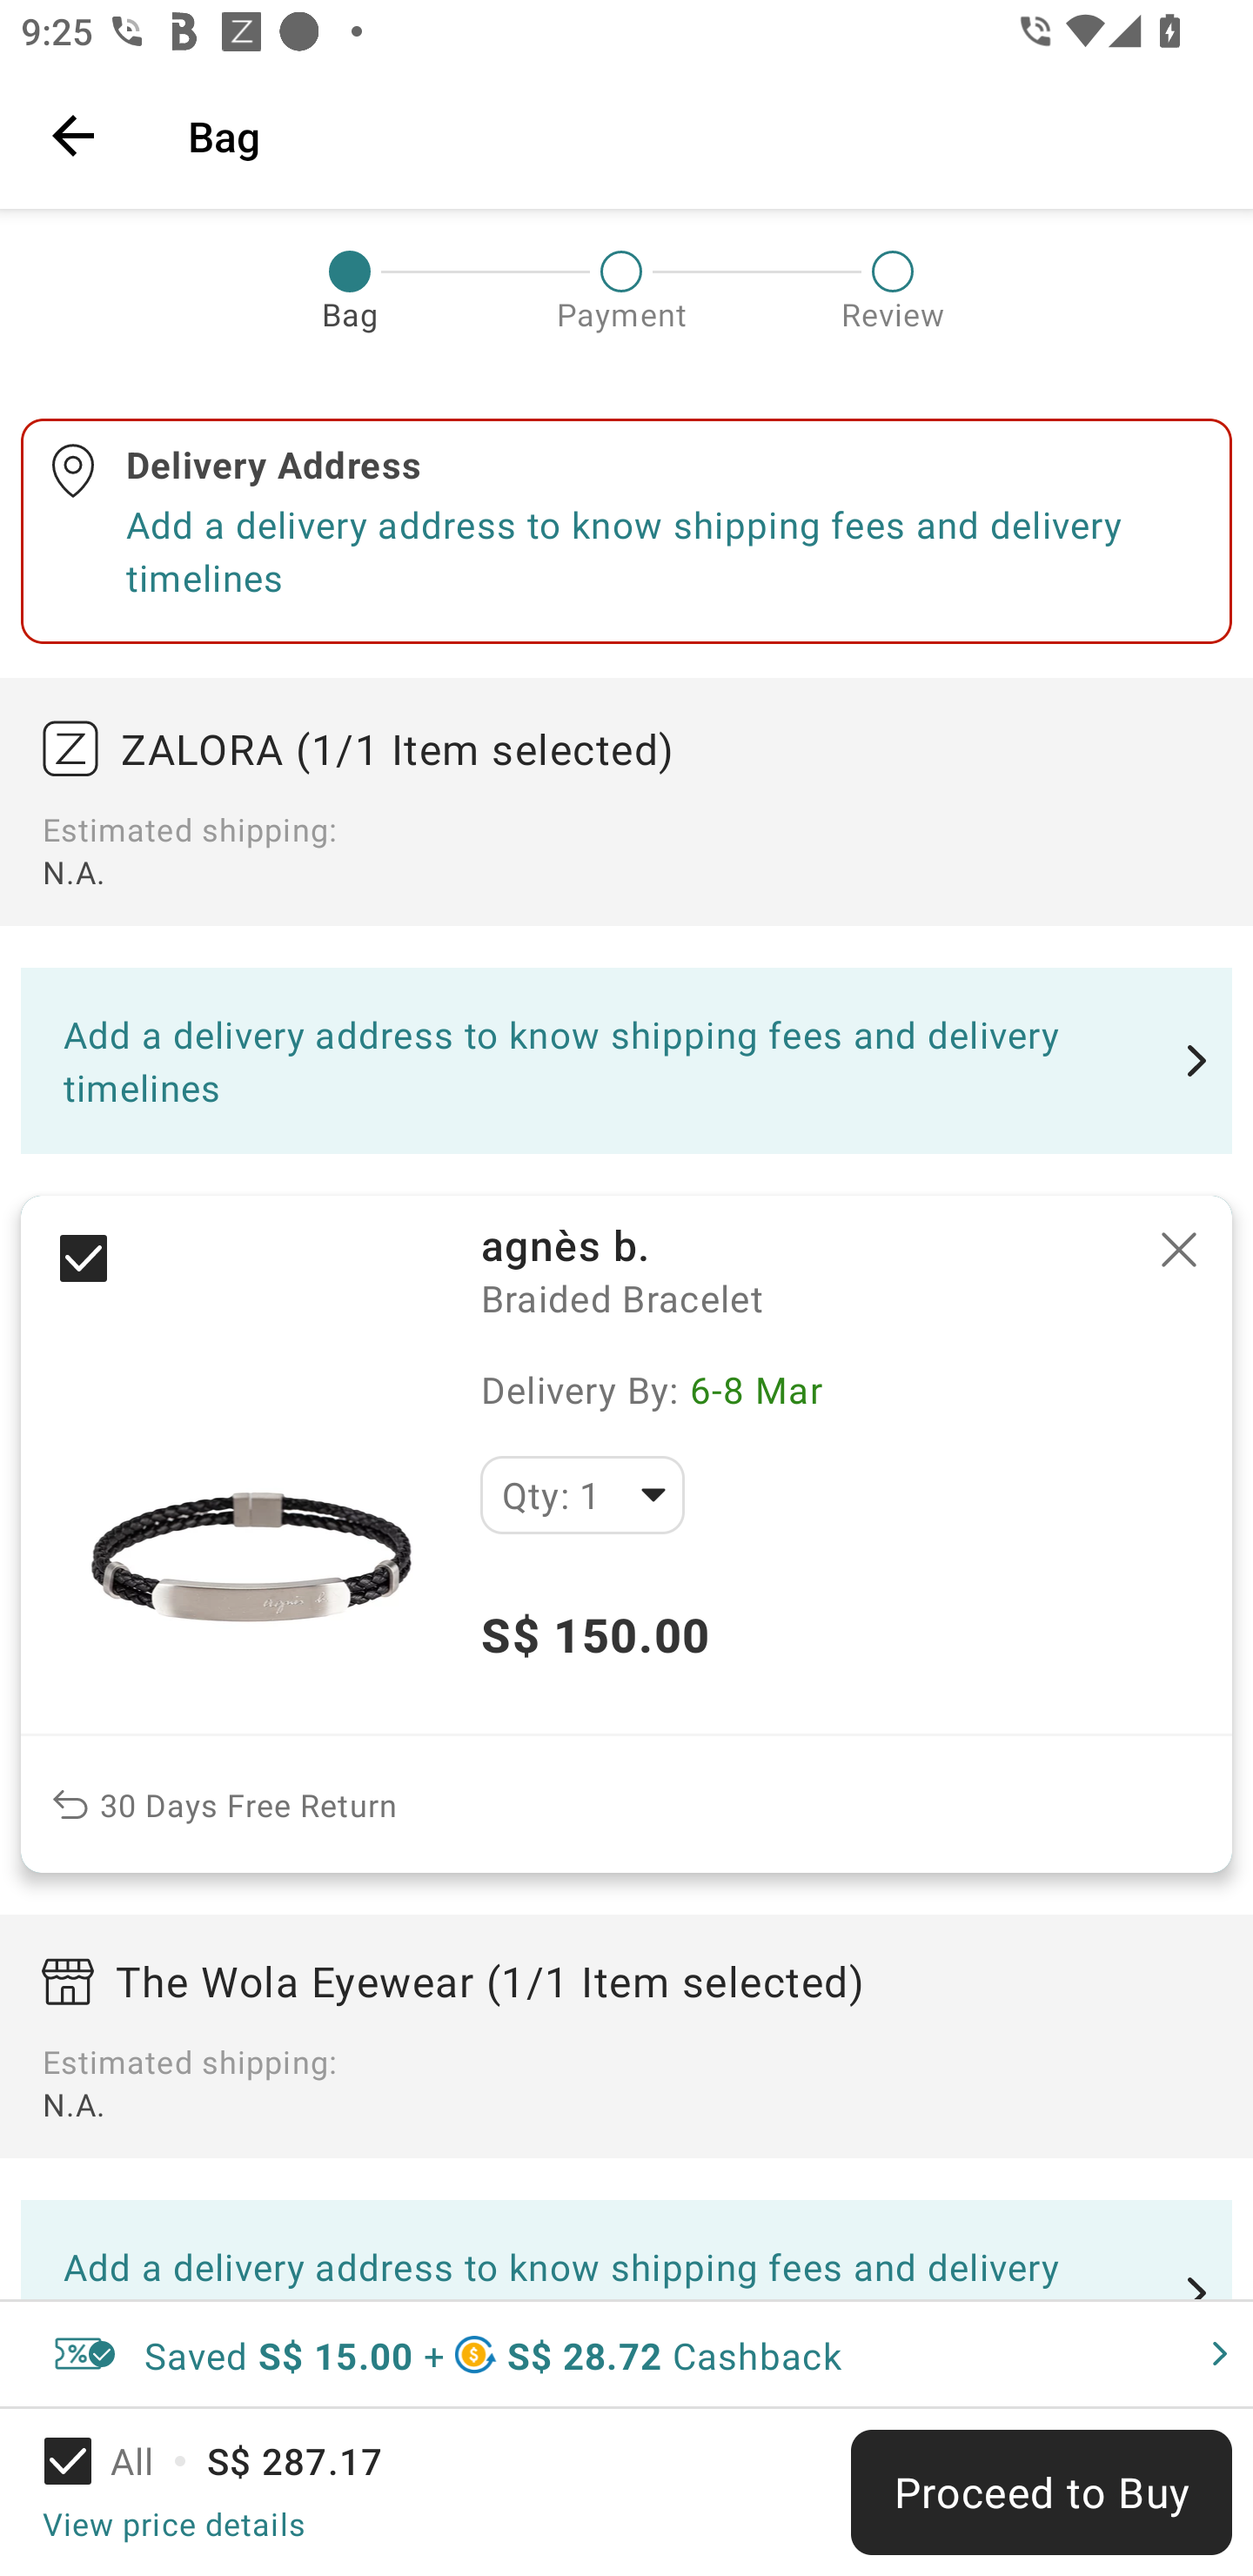 Image resolution: width=1253 pixels, height=2576 pixels. I want to click on View price details, so click(173, 2523).